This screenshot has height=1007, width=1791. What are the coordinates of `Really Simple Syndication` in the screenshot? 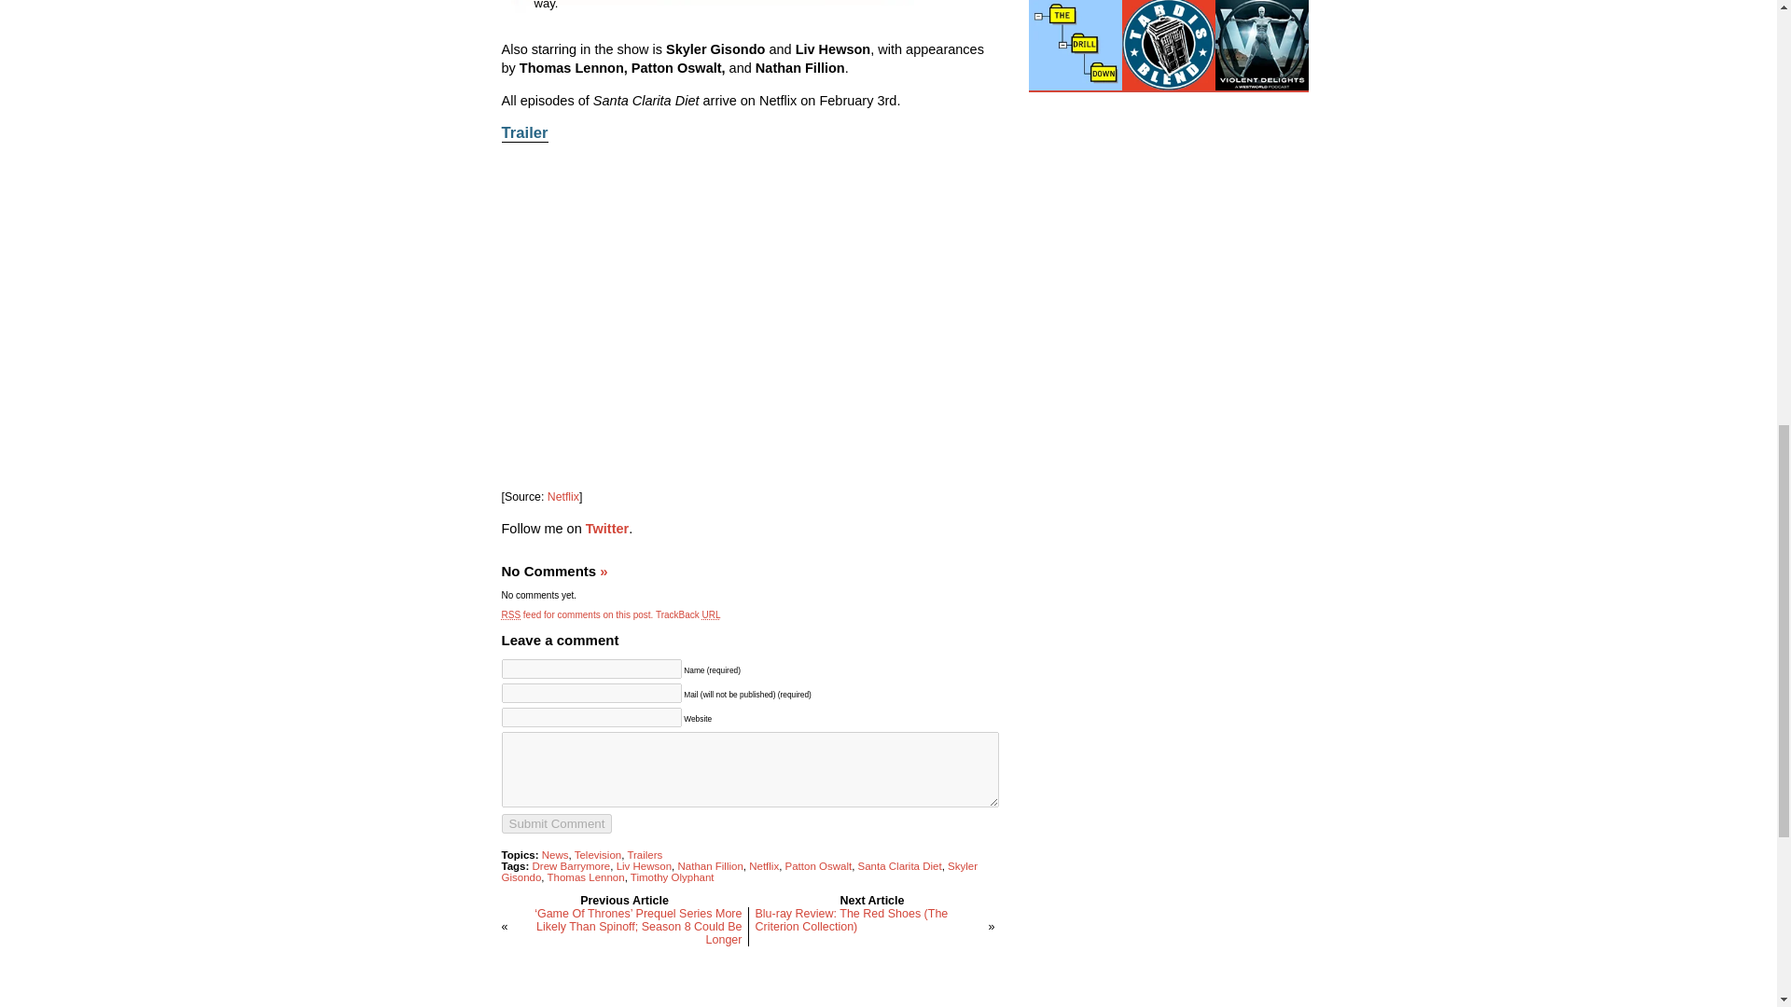 It's located at (511, 615).